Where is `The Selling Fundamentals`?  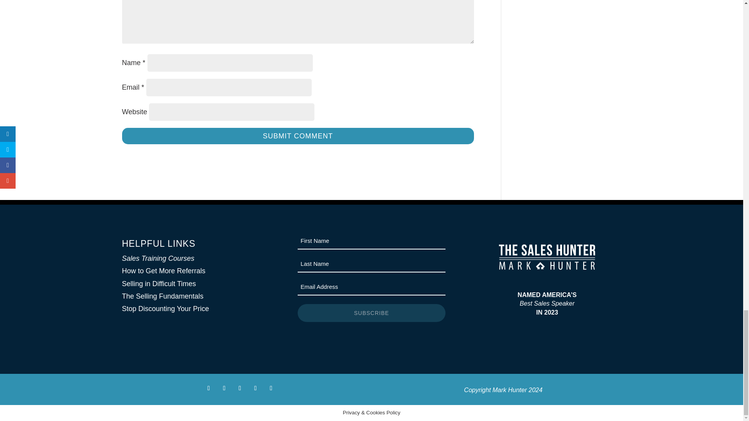
The Selling Fundamentals is located at coordinates (162, 296).